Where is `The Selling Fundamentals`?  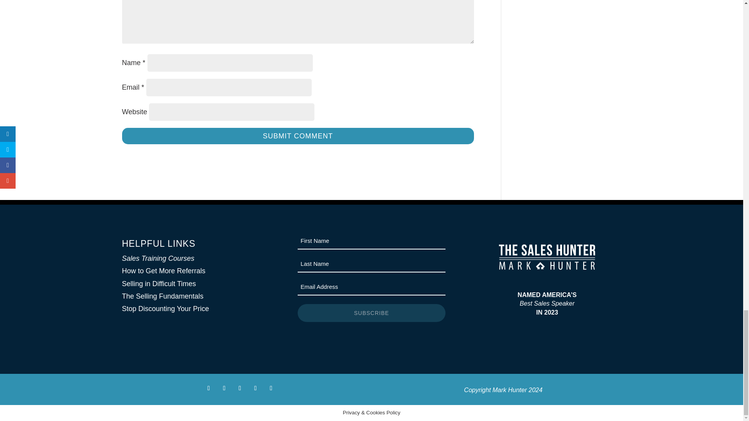
The Selling Fundamentals is located at coordinates (162, 296).